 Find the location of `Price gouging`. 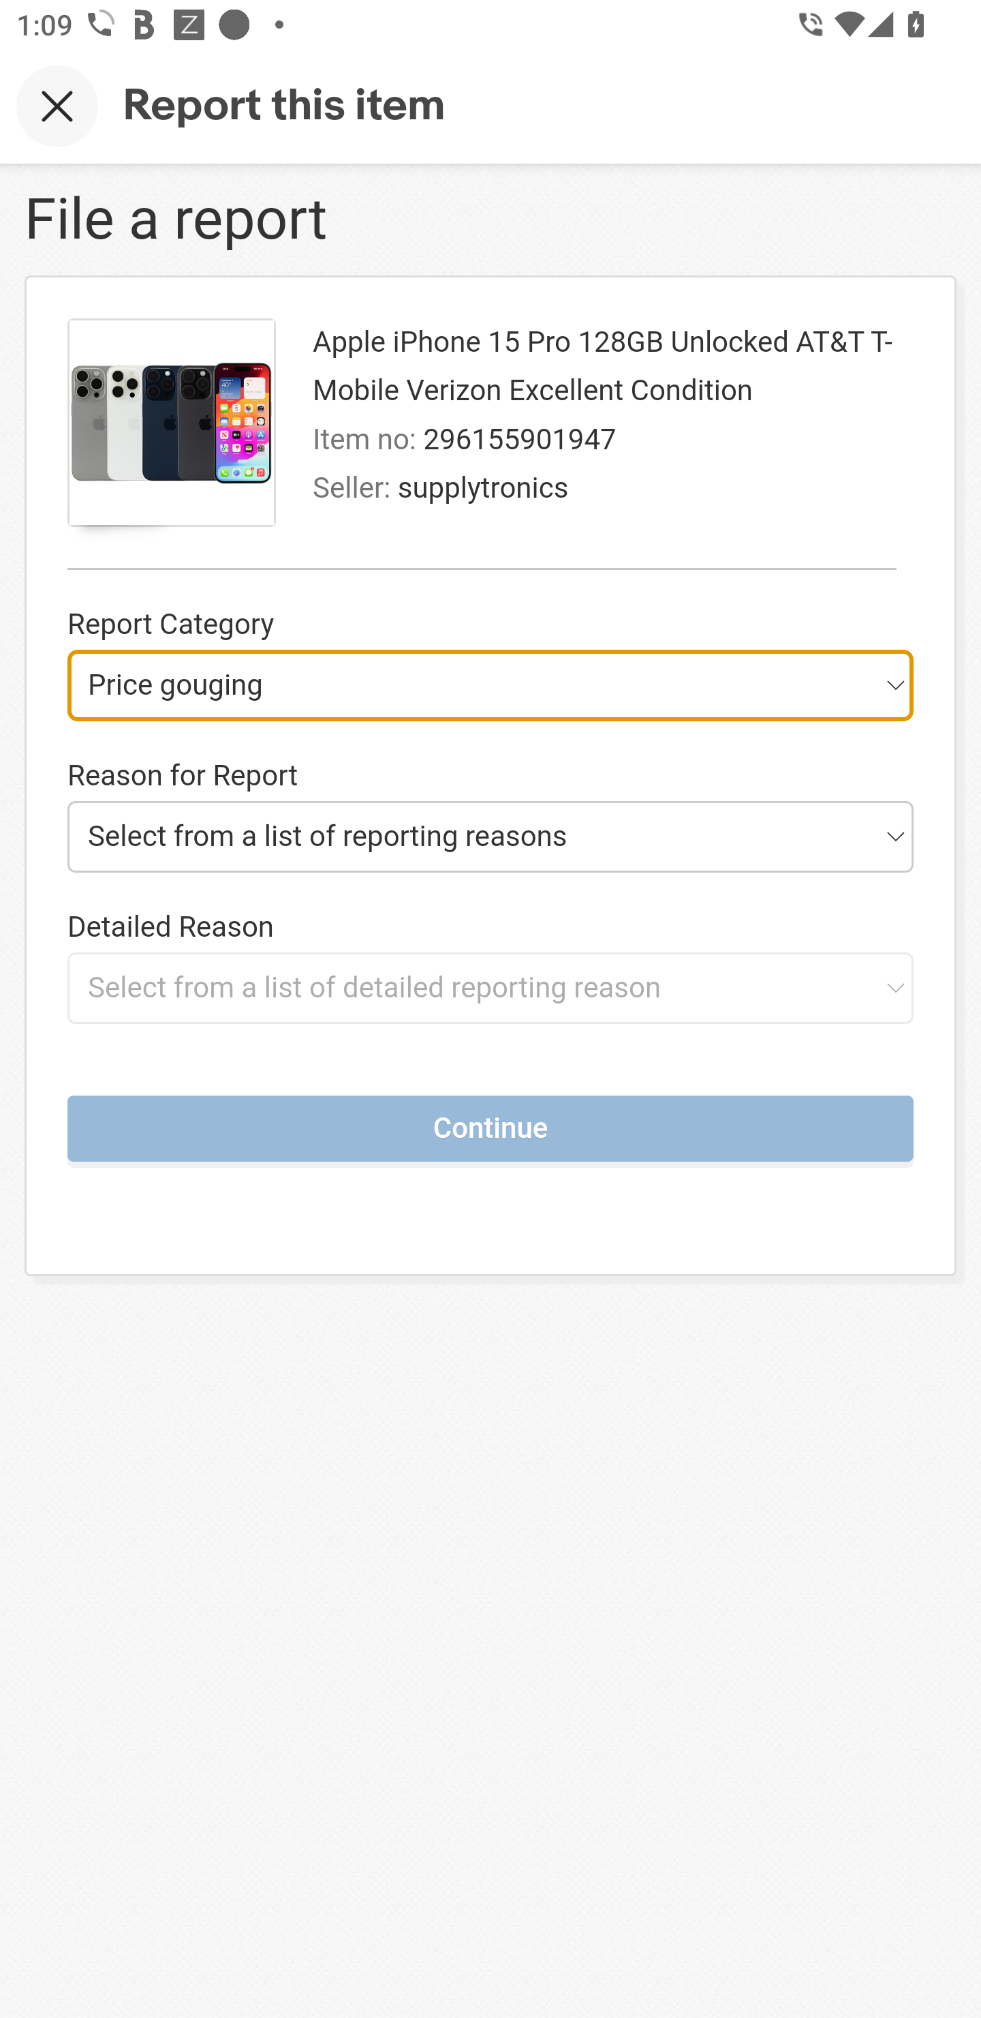

Price gouging is located at coordinates (490, 684).